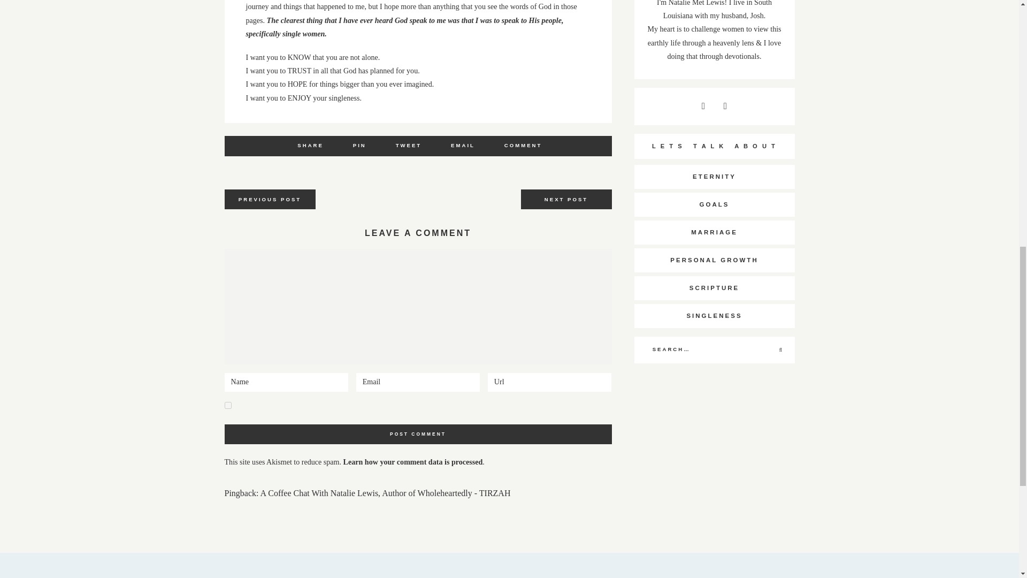  I want to click on MARRIAGE, so click(715, 232).